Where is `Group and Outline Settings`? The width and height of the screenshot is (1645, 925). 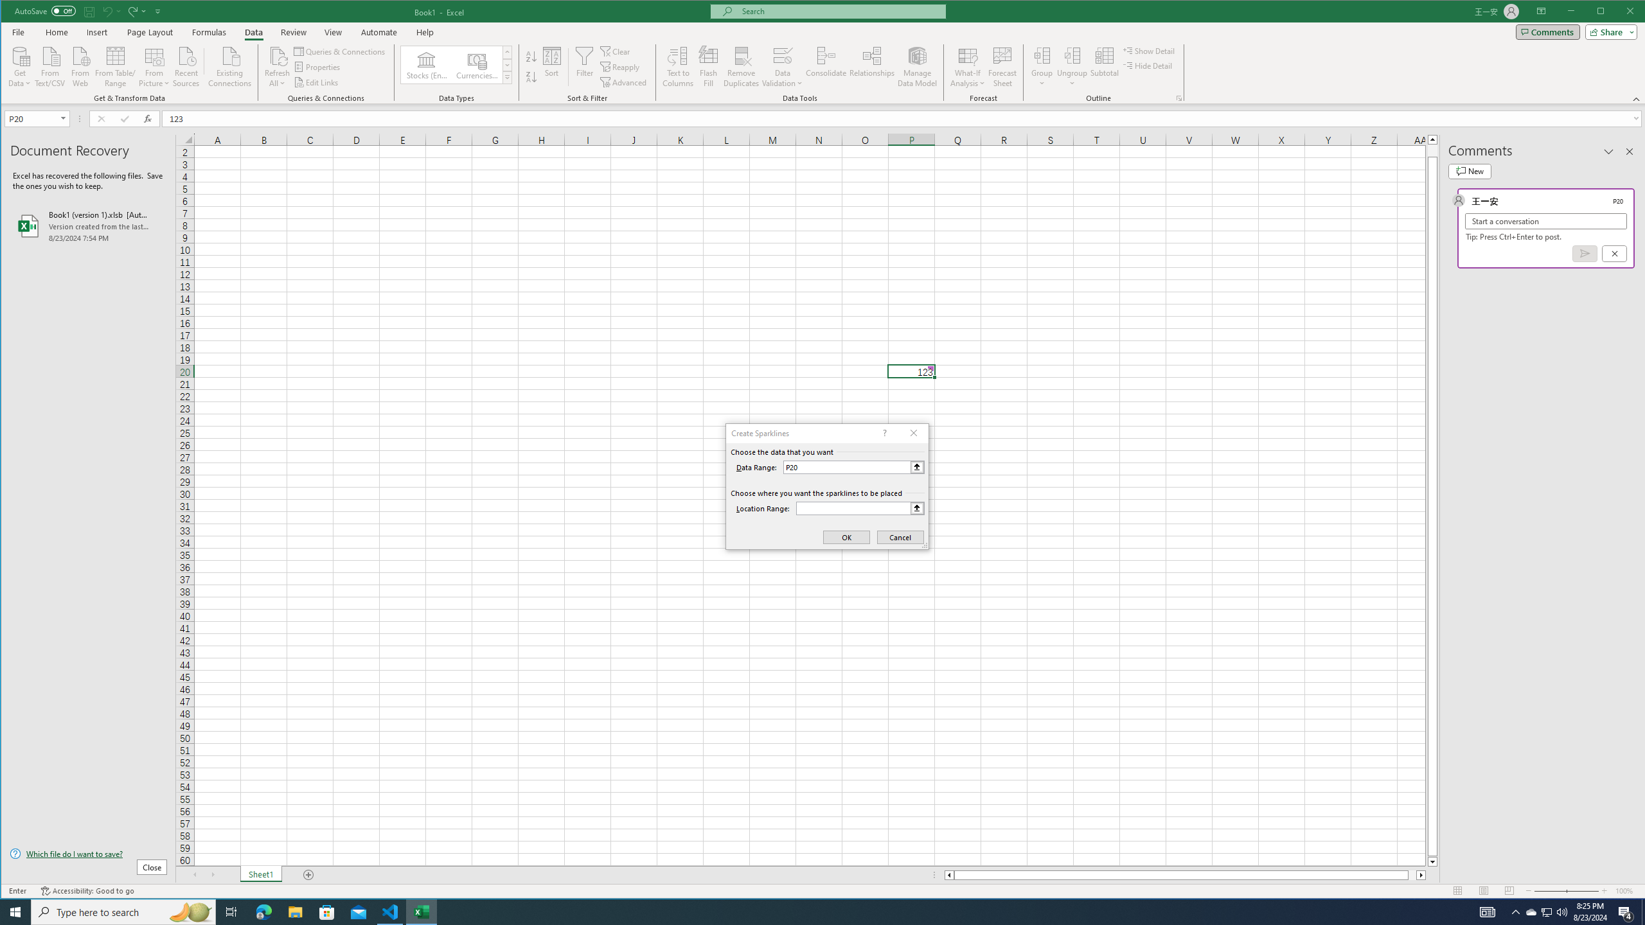
Group and Outline Settings is located at coordinates (1179, 98).